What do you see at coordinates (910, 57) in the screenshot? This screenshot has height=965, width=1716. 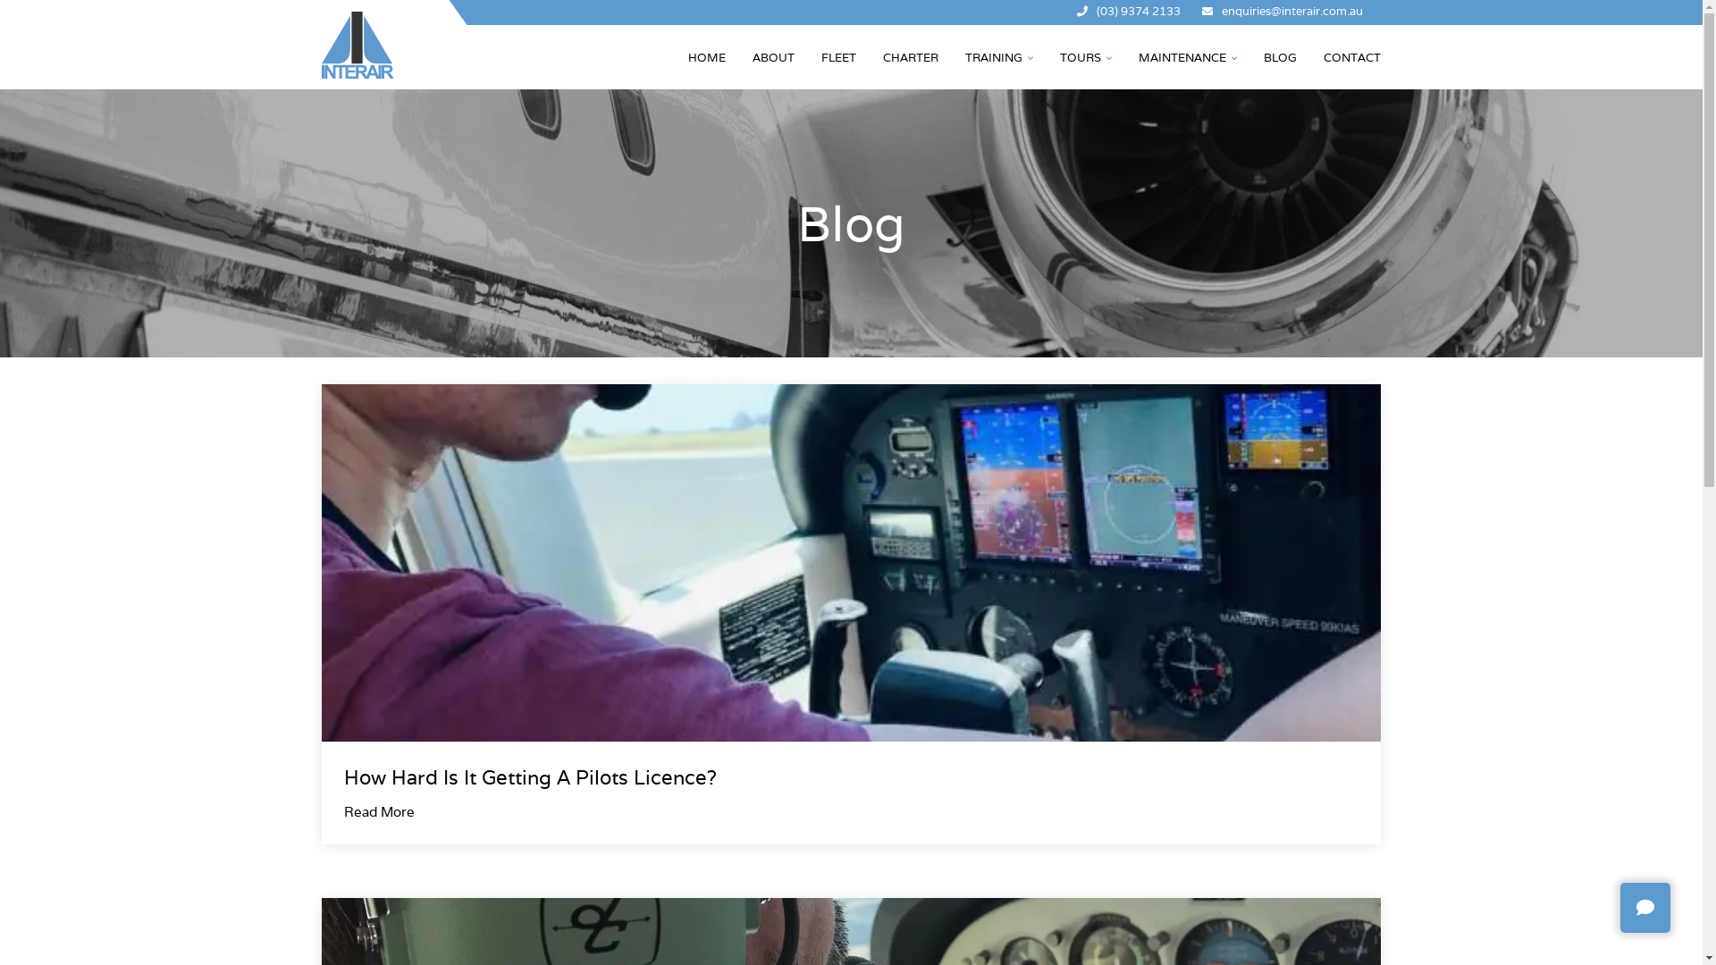 I see `CHARTER` at bounding box center [910, 57].